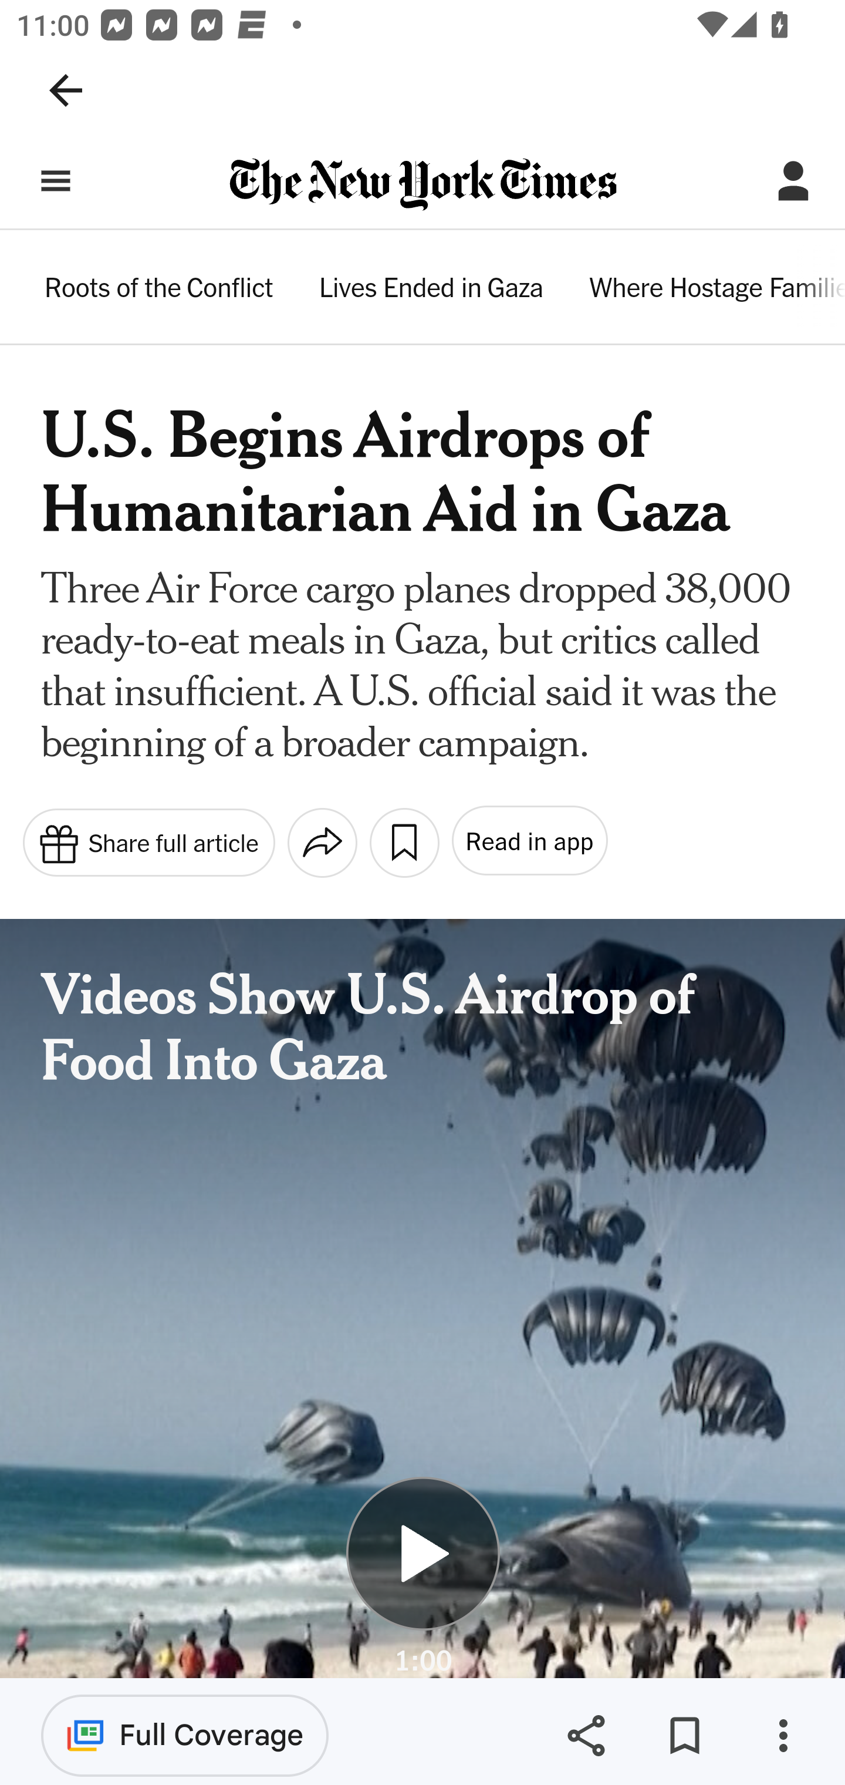  What do you see at coordinates (148, 841) in the screenshot?
I see `Share full article` at bounding box center [148, 841].